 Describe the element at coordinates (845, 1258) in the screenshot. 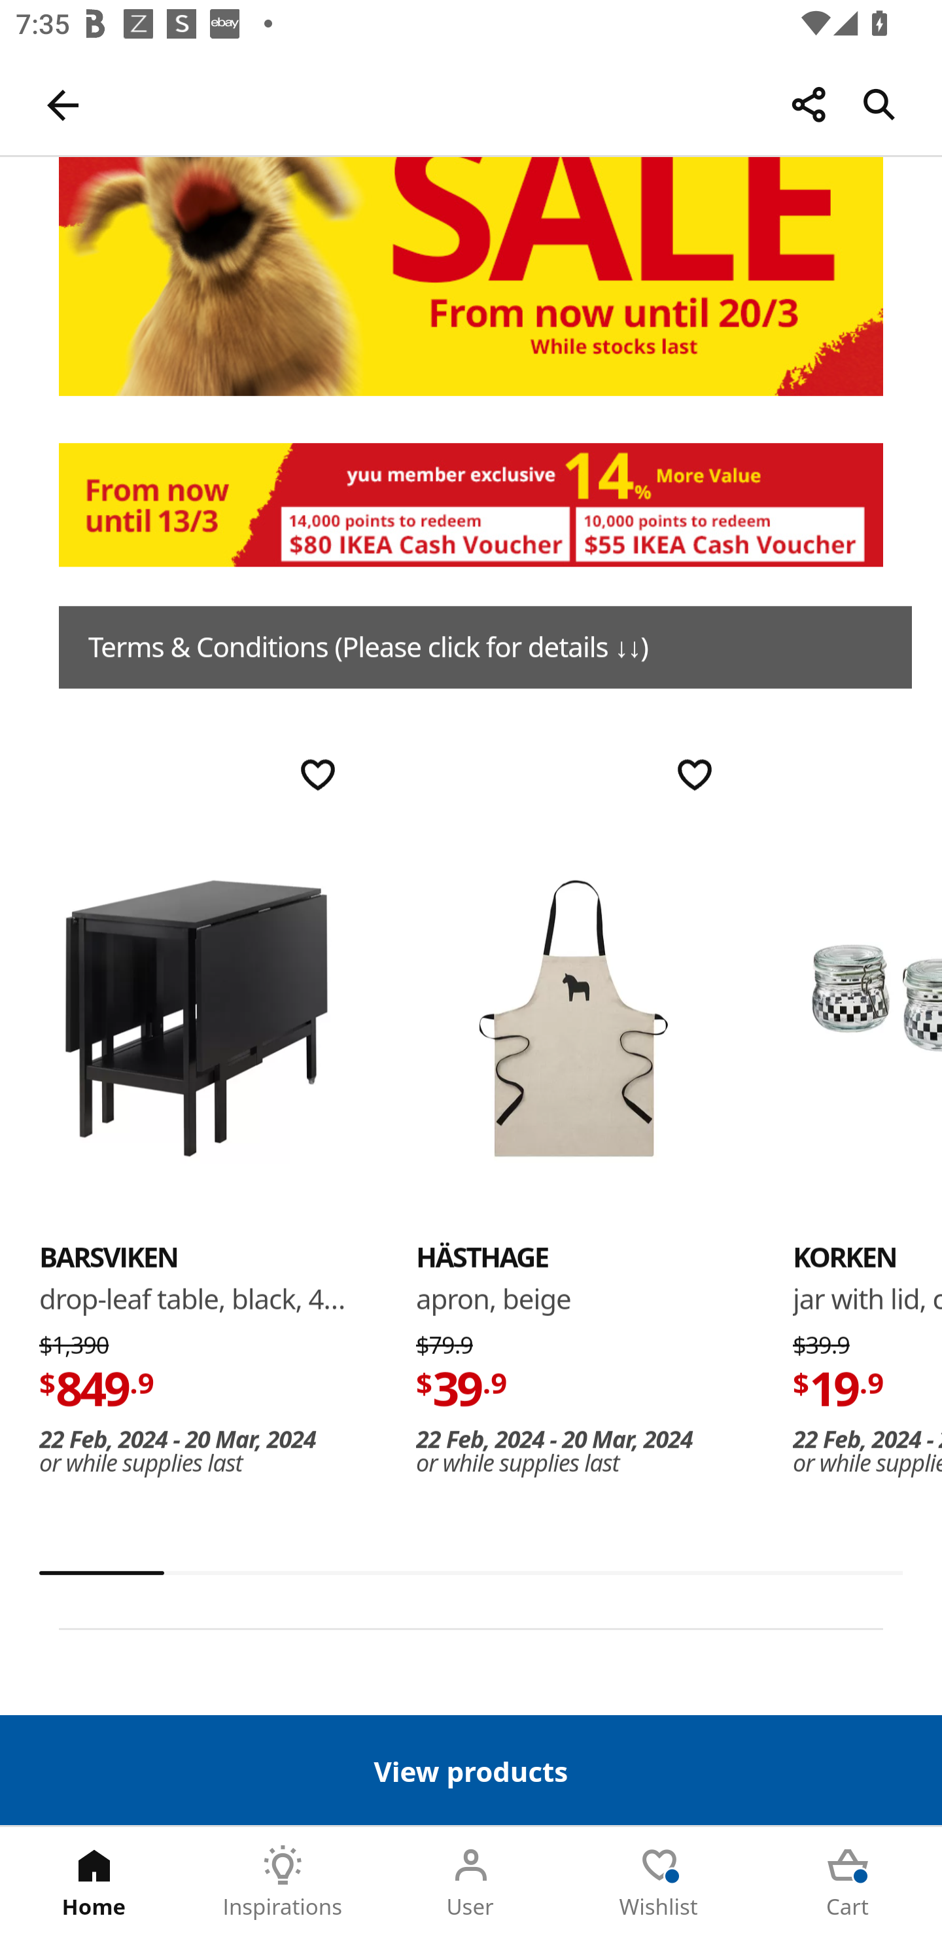

I see `KORKEN` at that location.